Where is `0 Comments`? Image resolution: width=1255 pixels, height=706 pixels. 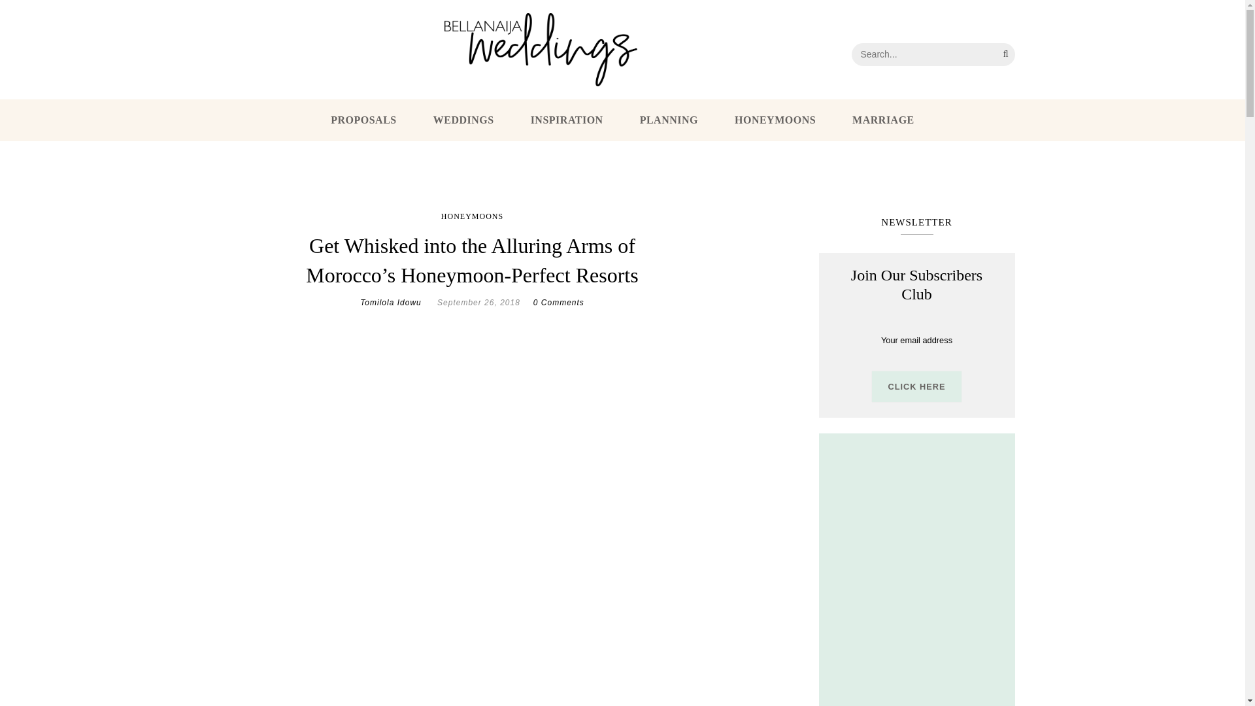 0 Comments is located at coordinates (559, 302).